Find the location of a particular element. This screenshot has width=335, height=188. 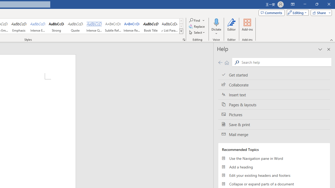

Quote is located at coordinates (75, 26).